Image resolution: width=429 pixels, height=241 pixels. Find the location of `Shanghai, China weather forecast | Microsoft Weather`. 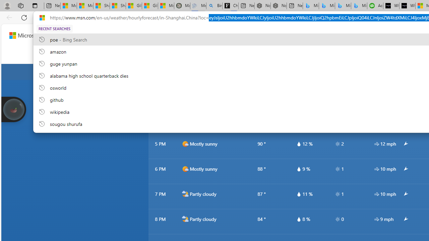

Shanghai, China weather forecast | Microsoft Weather is located at coordinates (118, 6).